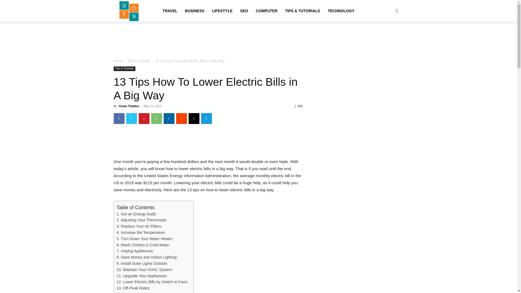 This screenshot has height=293, width=521. Describe the element at coordinates (131, 118) in the screenshot. I see `Twitter` at that location.